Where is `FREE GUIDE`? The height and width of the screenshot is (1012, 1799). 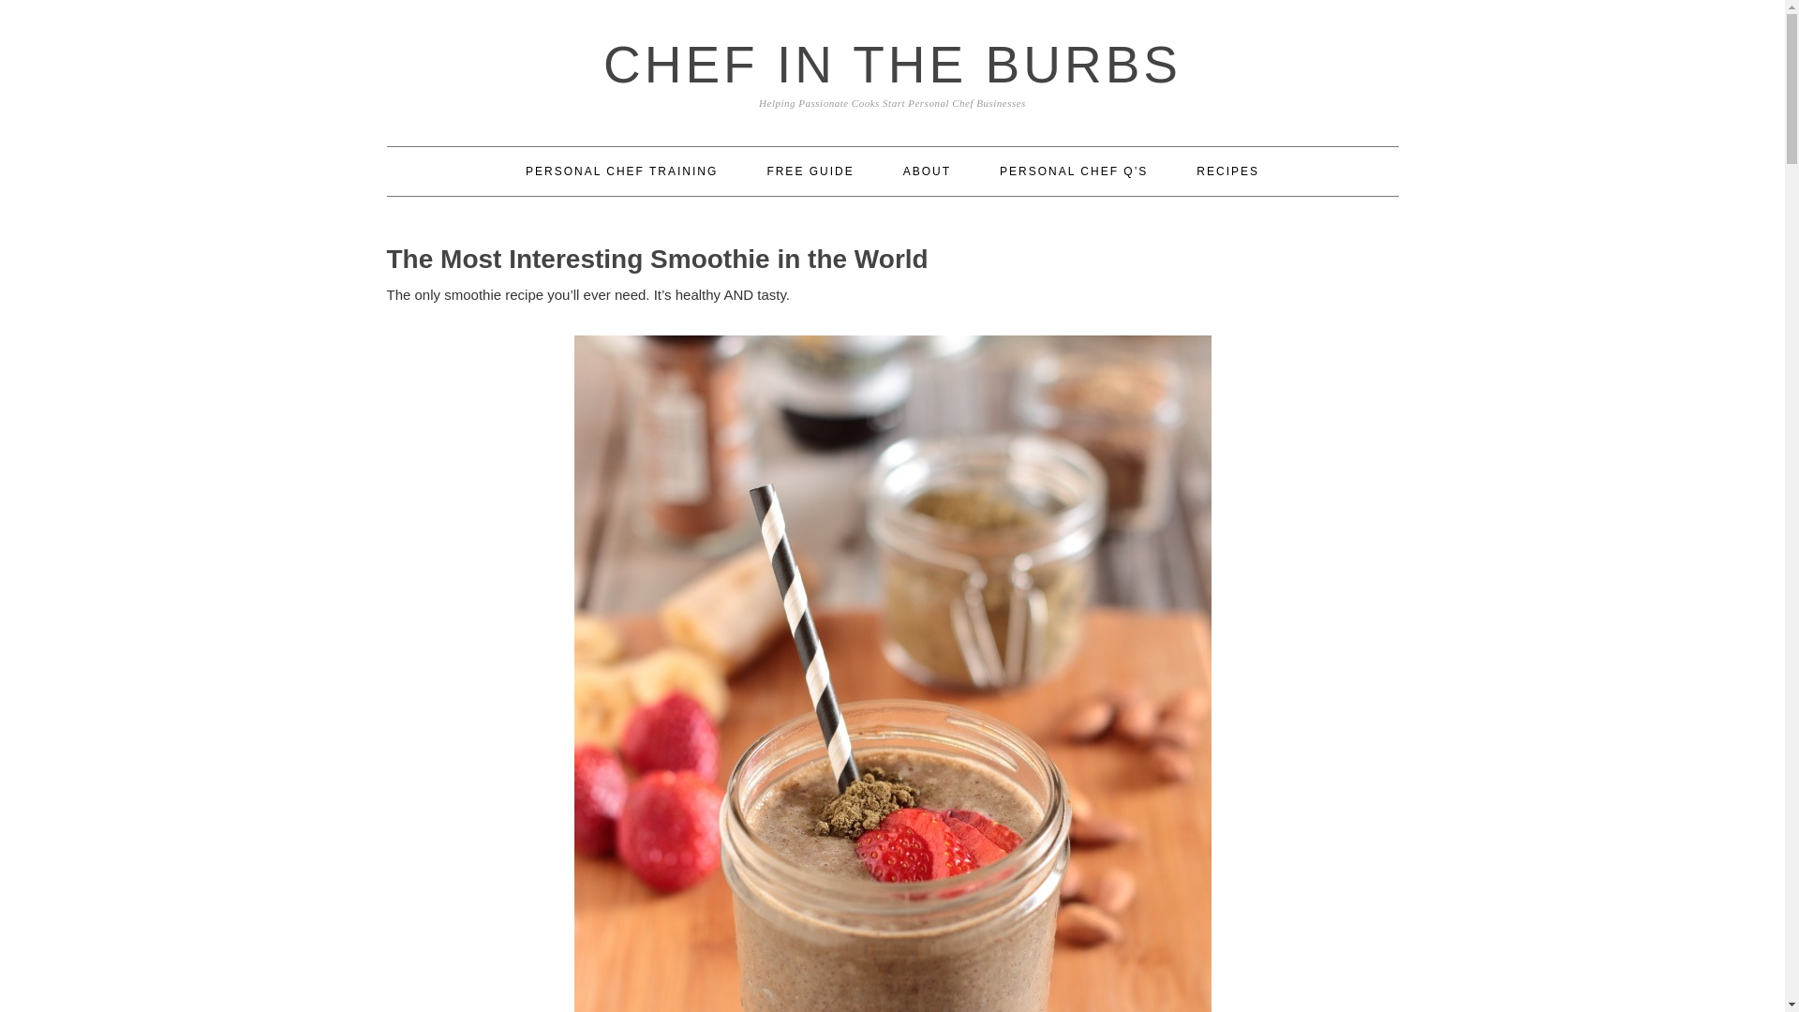 FREE GUIDE is located at coordinates (810, 171).